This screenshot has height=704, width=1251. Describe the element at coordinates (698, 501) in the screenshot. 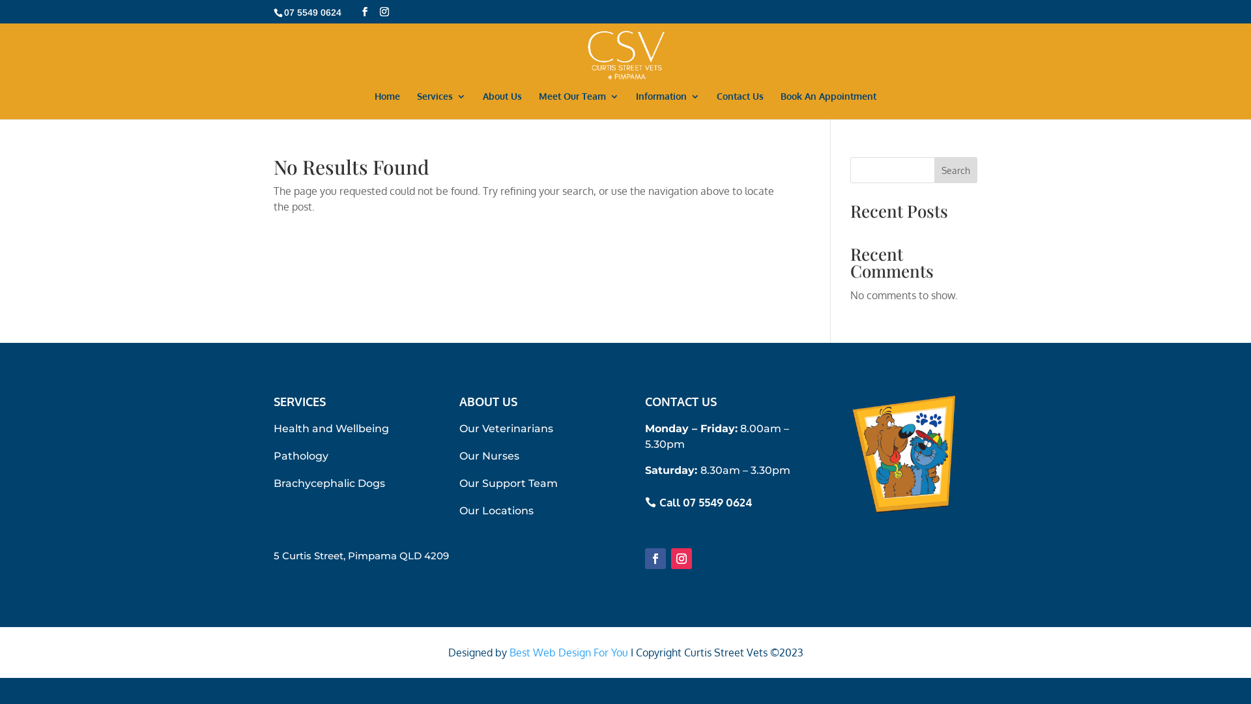

I see `Call 07 5549 0624` at that location.